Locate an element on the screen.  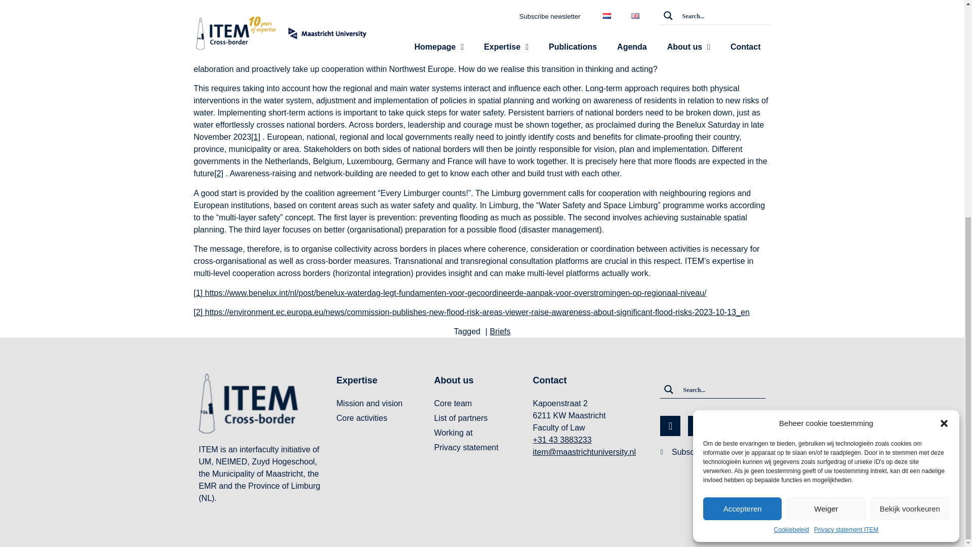
Bekijk voorkeuren is located at coordinates (910, 152).